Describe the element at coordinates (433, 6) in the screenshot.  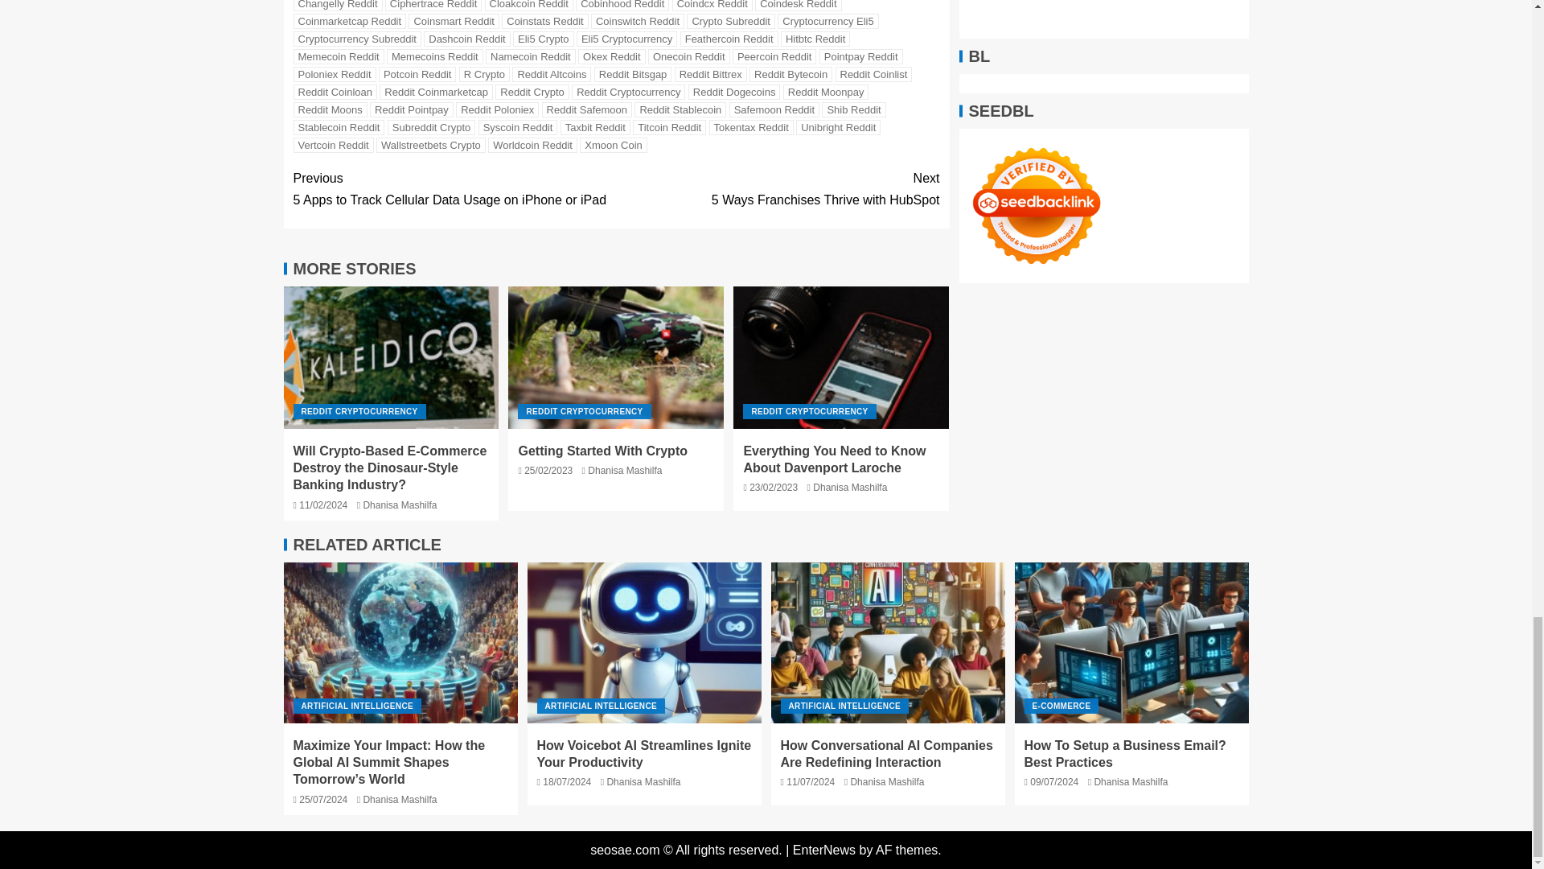
I see `Ciphertrace Reddit` at that location.